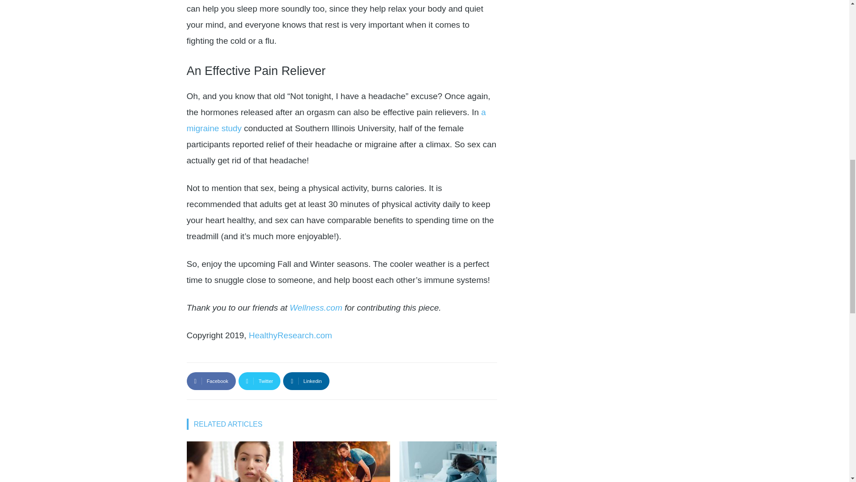 This screenshot has width=856, height=482. I want to click on Linkedin, so click(306, 381).